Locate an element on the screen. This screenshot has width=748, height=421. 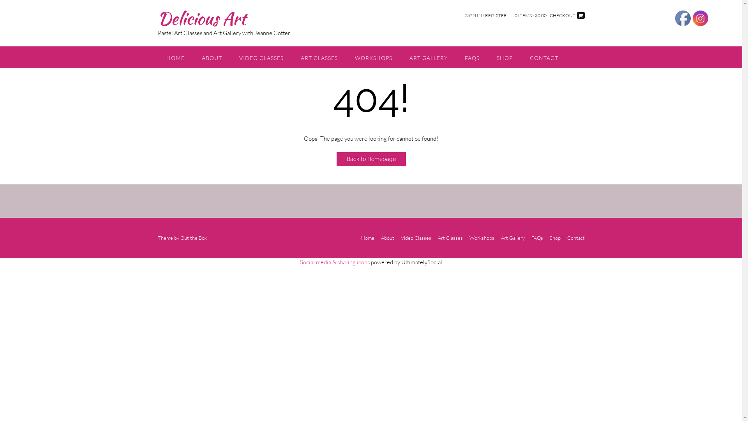
Facebook is located at coordinates (683, 18).